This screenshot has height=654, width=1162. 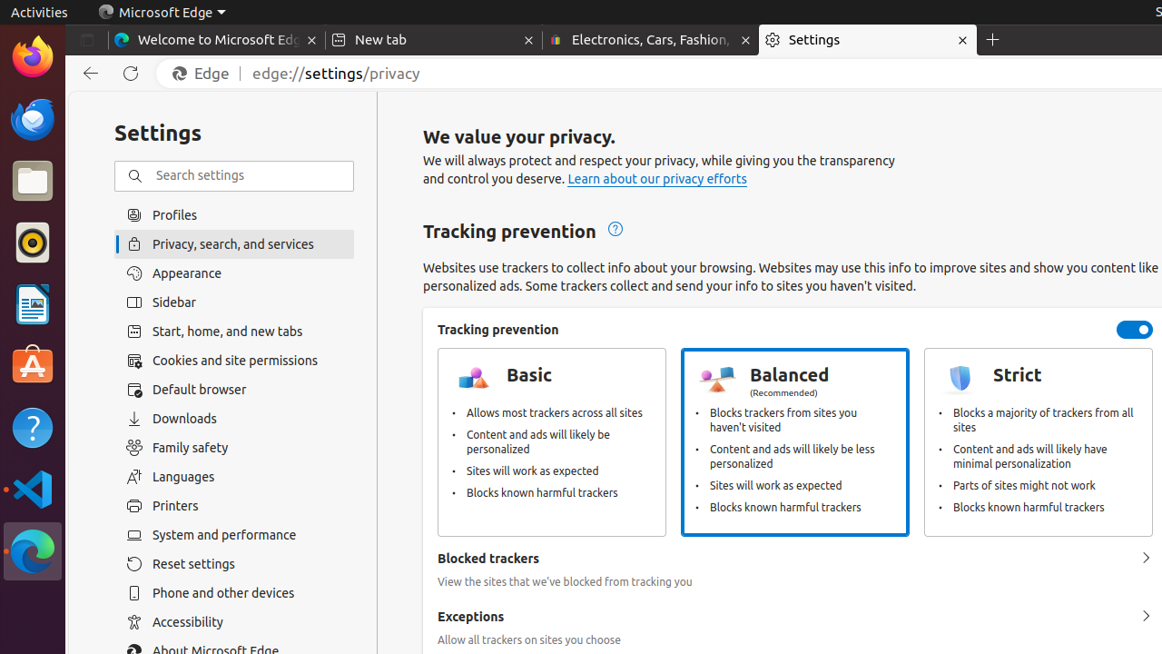 I want to click on Family safety, so click(x=234, y=448).